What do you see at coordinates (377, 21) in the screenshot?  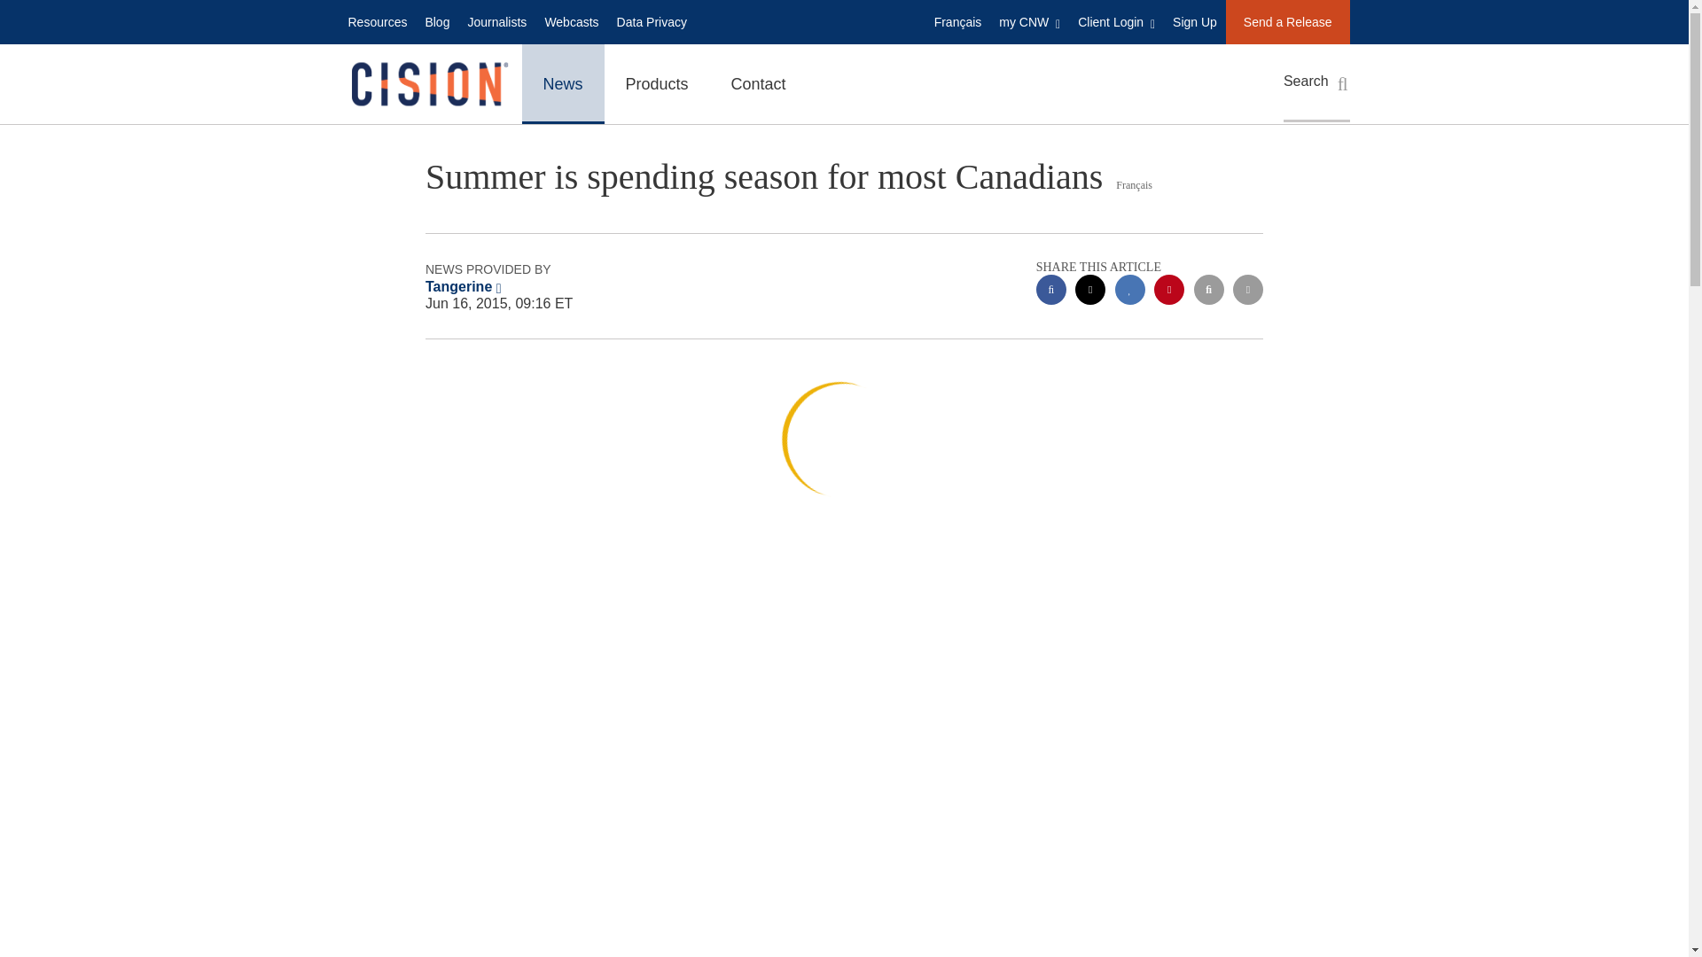 I see `Resources` at bounding box center [377, 21].